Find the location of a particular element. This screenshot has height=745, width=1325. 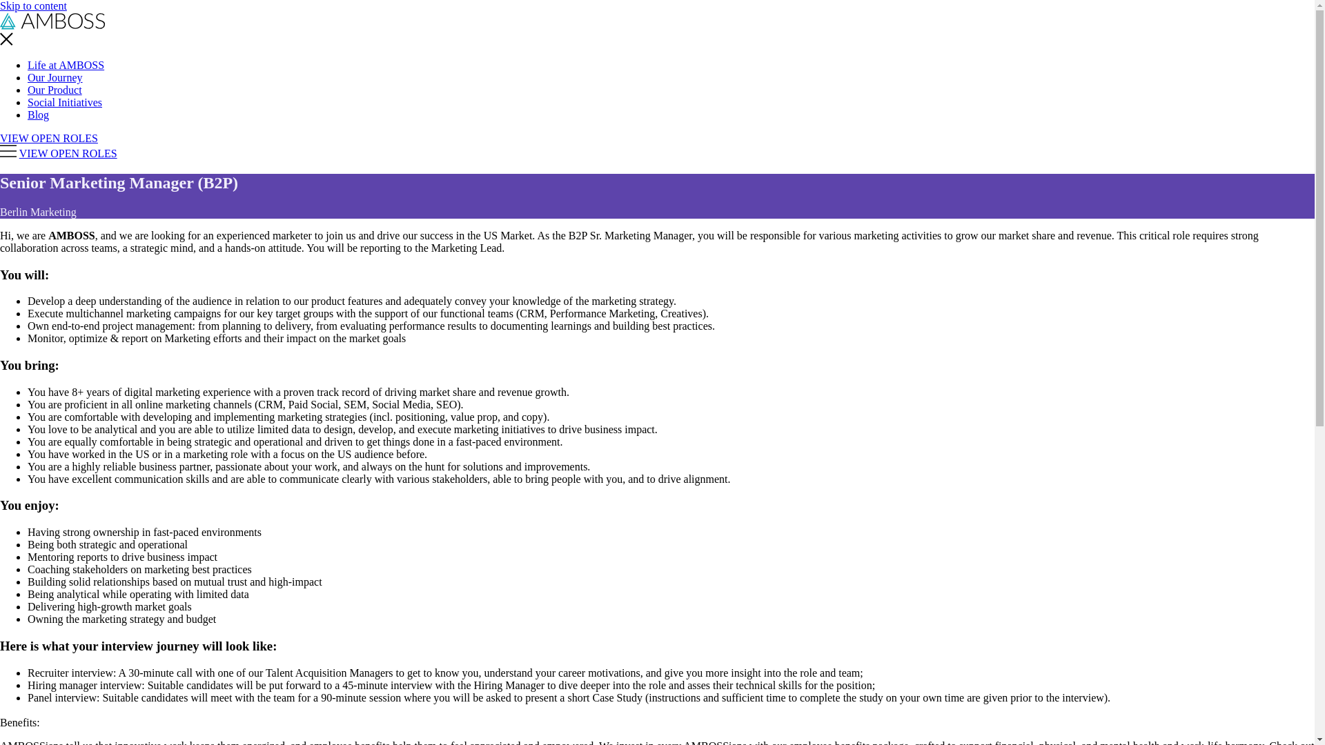

Our Product is located at coordinates (55, 90).